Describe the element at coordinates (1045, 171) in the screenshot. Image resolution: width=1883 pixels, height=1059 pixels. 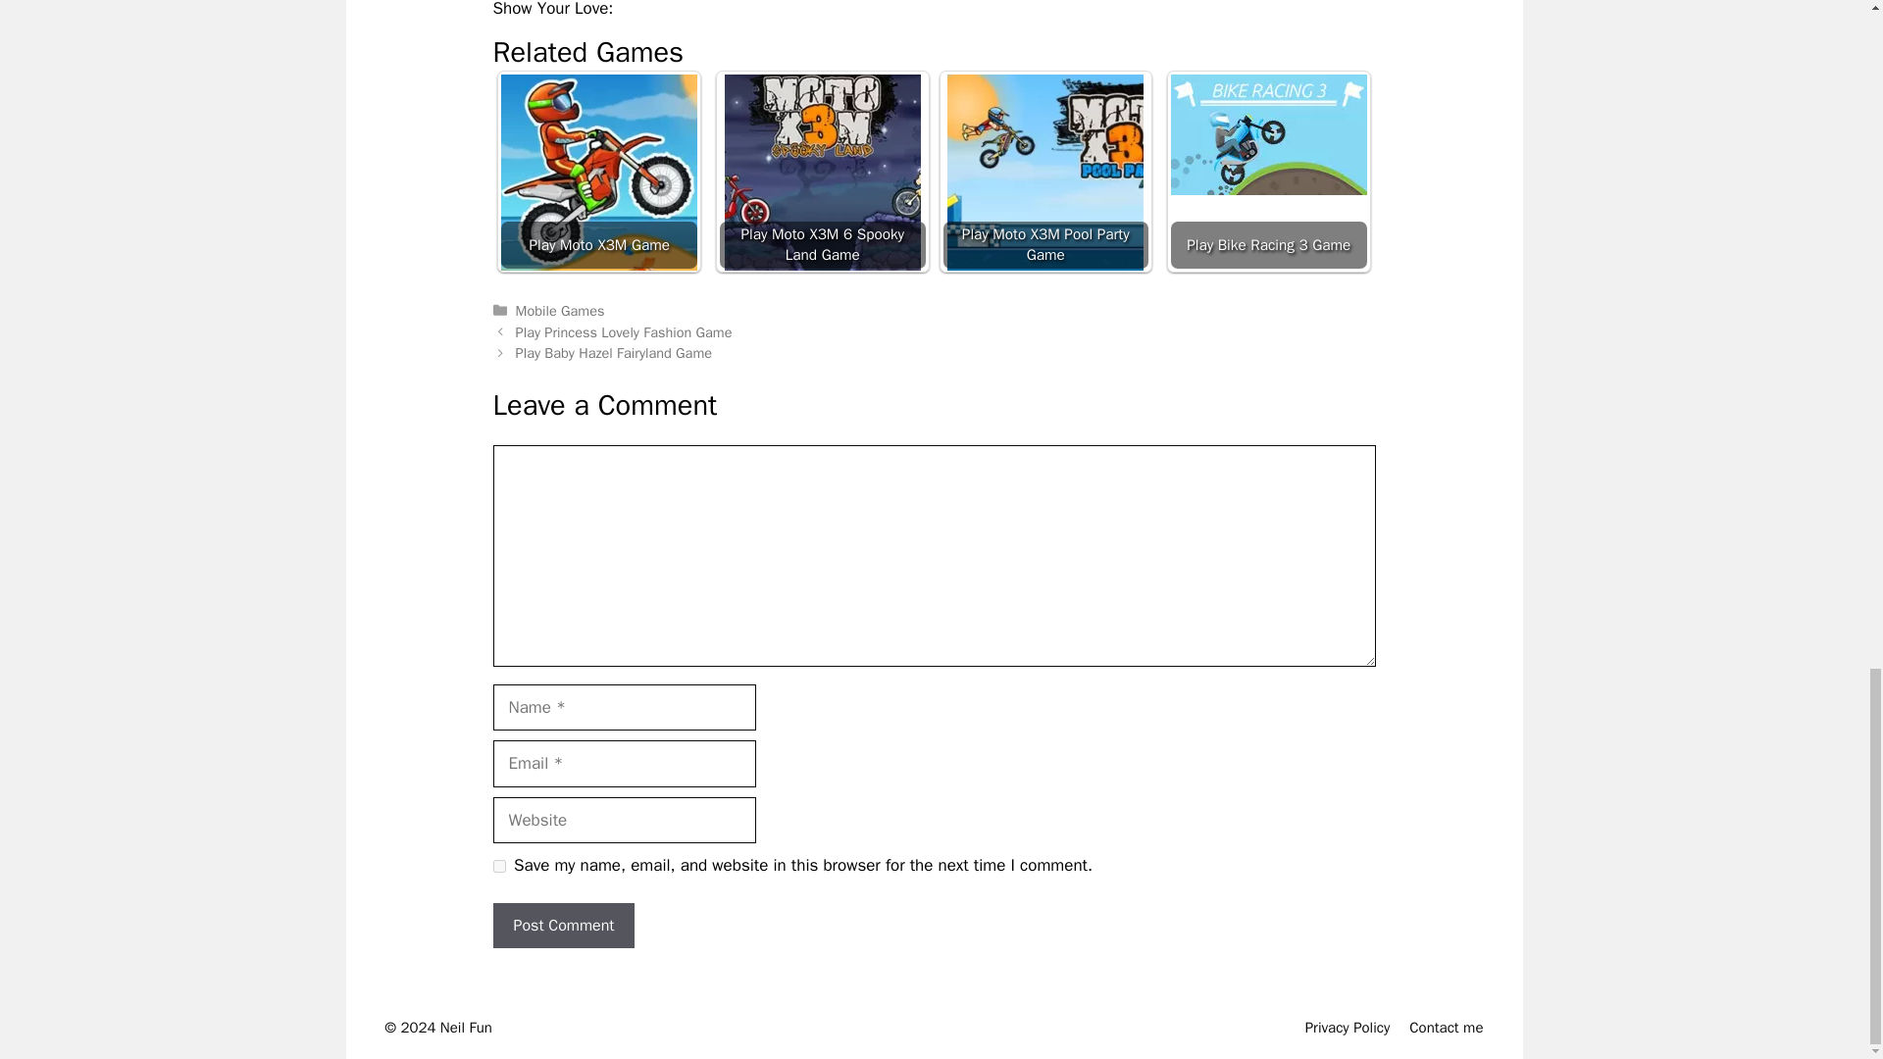
I see `Play Moto X3M Pool Party Game` at that location.